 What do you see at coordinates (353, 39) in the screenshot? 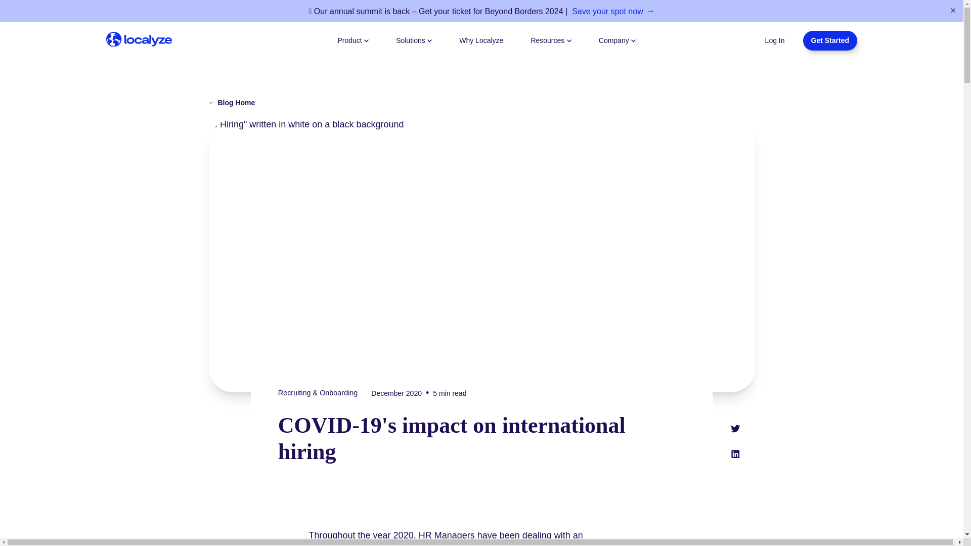
I see `Product` at bounding box center [353, 39].